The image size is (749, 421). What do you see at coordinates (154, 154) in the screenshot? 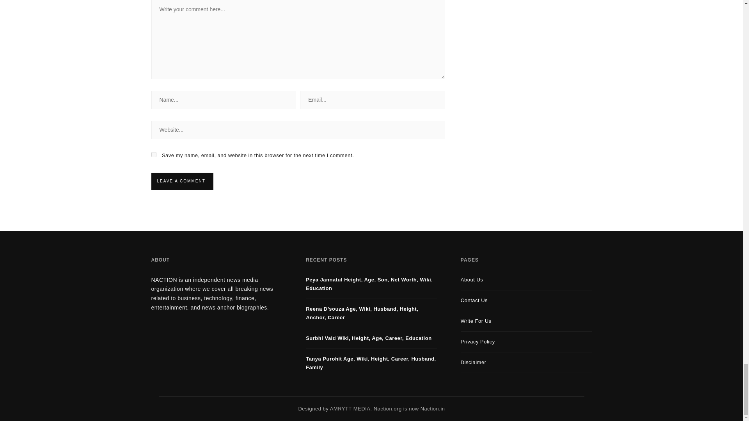
I see `yes` at bounding box center [154, 154].